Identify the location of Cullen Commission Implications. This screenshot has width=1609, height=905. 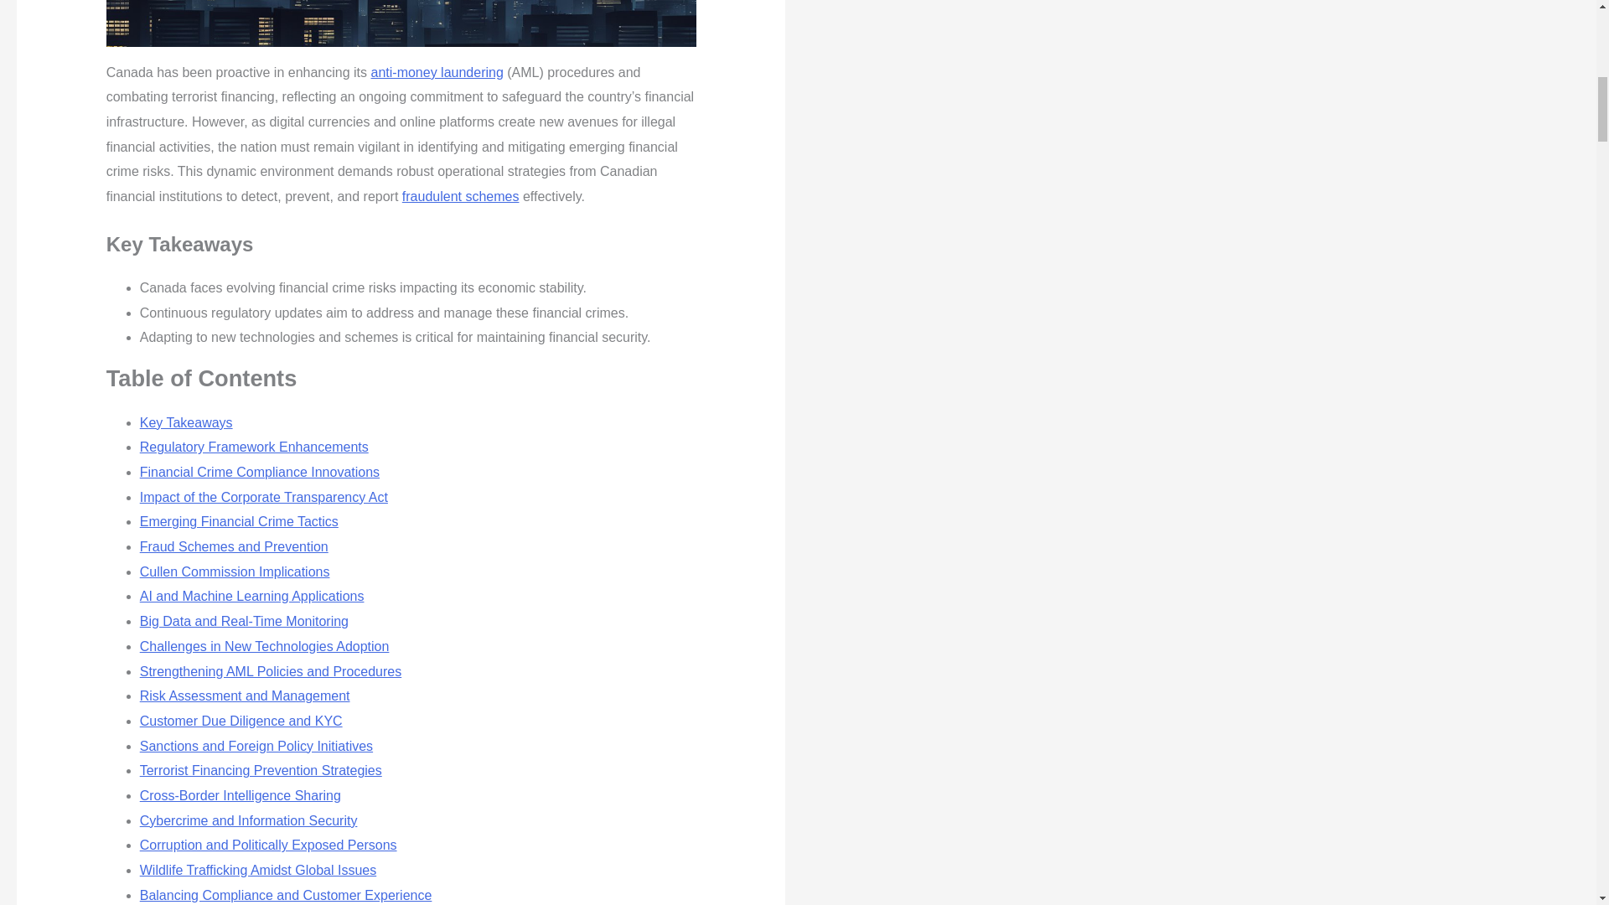
(235, 571).